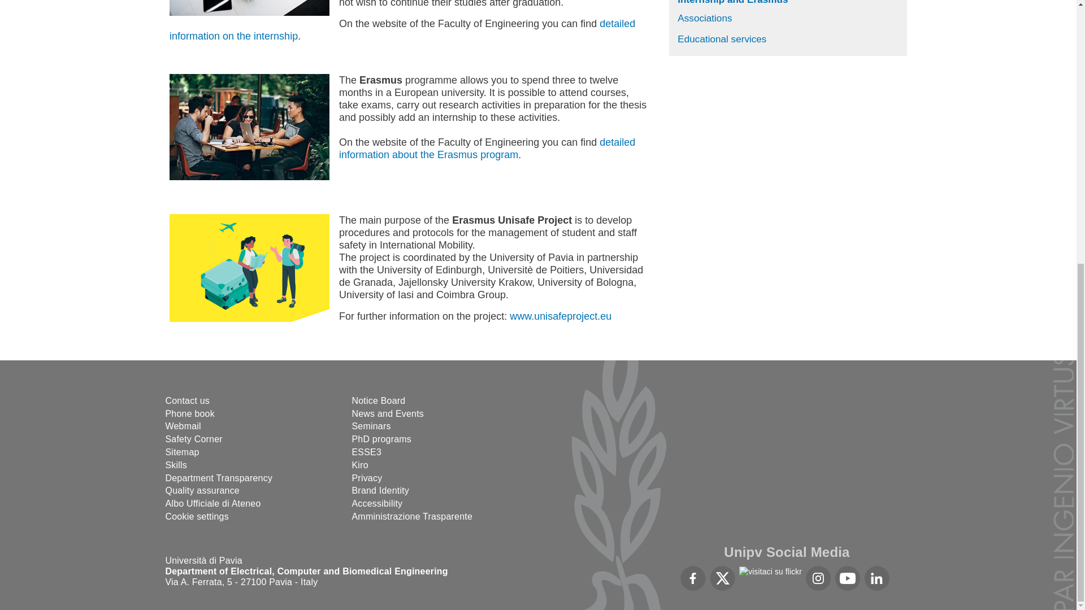  I want to click on Twitter, so click(722, 578).